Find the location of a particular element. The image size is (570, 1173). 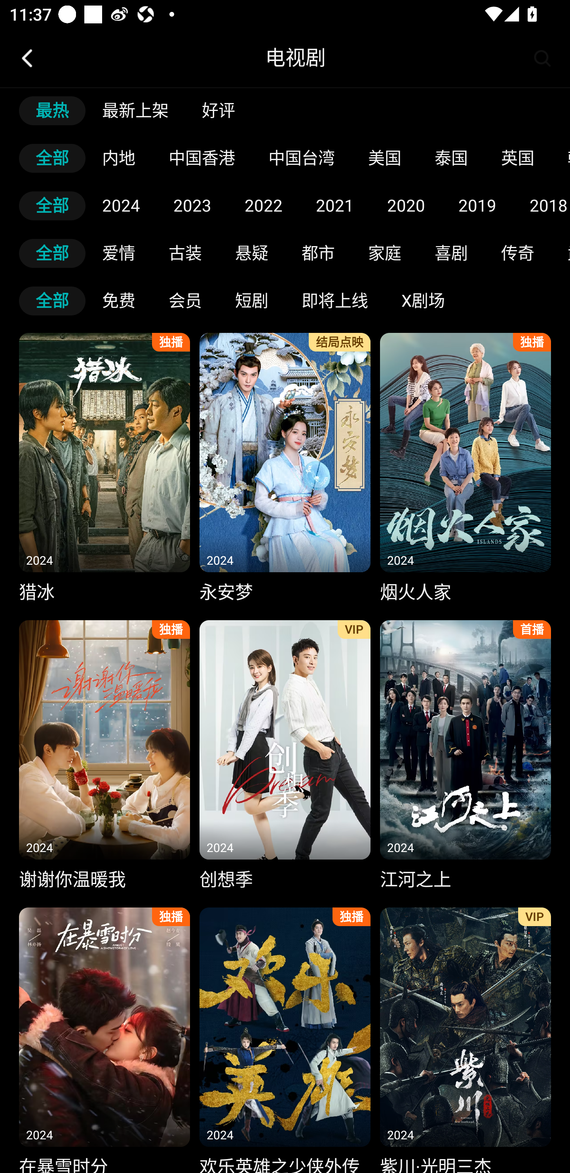

欢乐英雄之少侠外传 is located at coordinates (285, 1037).